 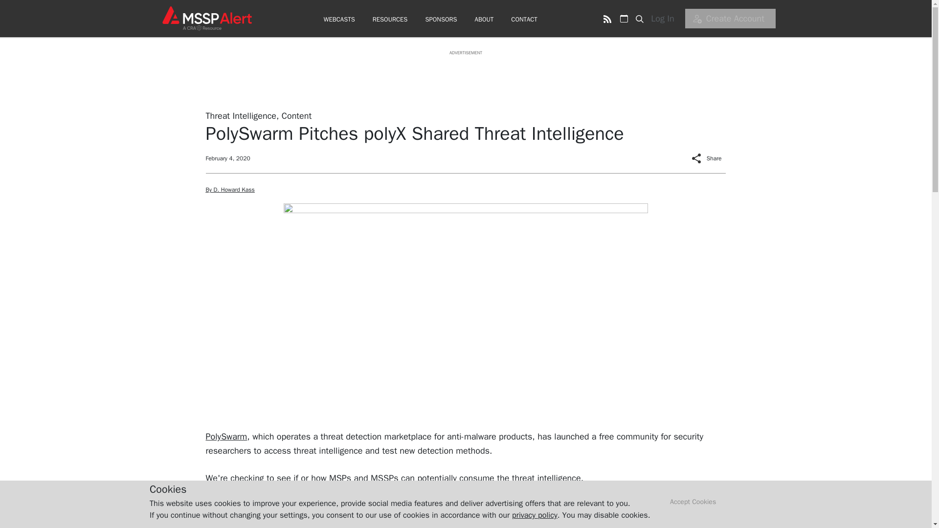 I want to click on Create Account, so click(x=730, y=19).